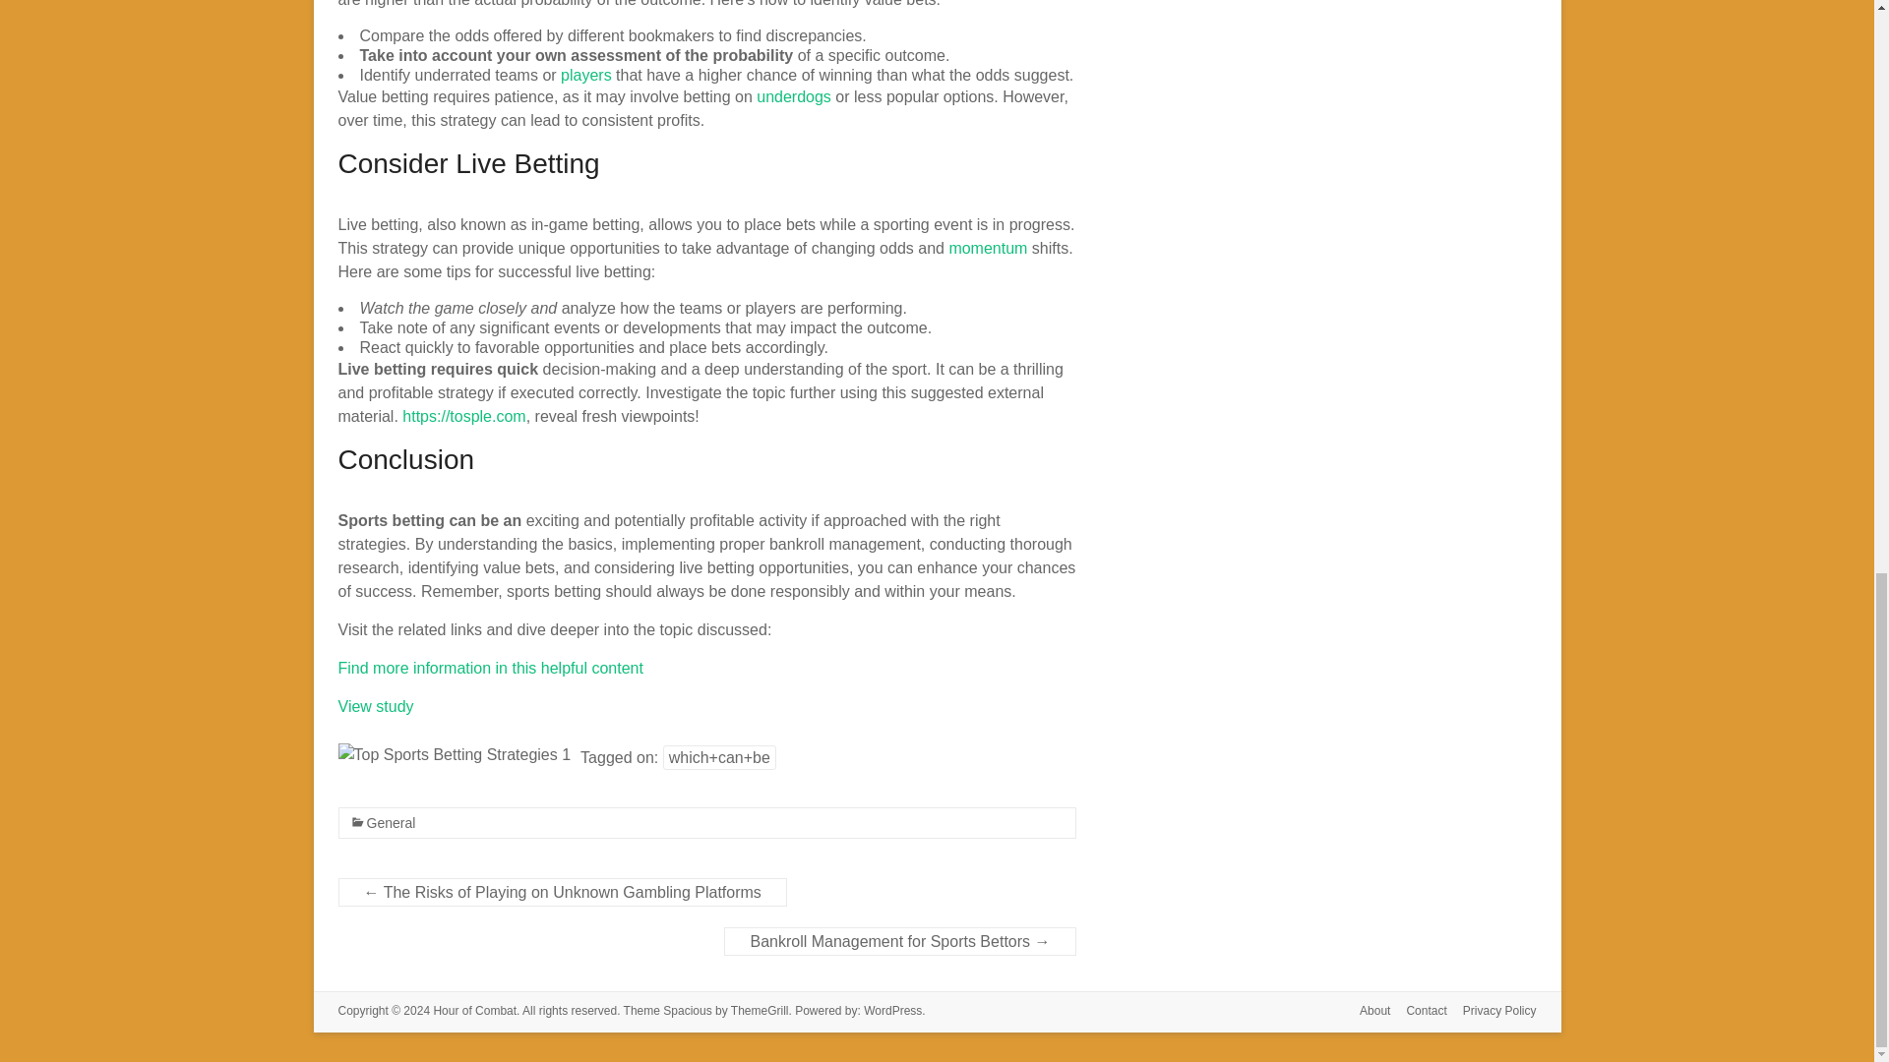 The width and height of the screenshot is (1889, 1062). I want to click on Hour of Combat, so click(474, 1010).